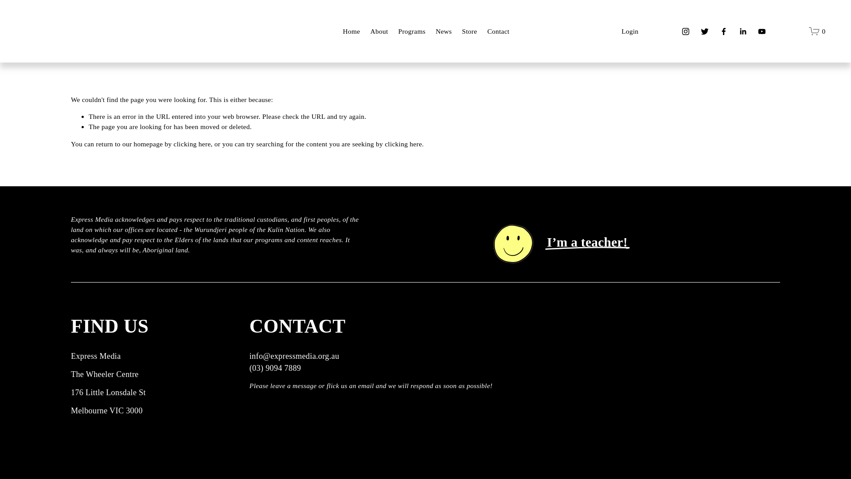 This screenshot has width=851, height=479. Describe the element at coordinates (469, 31) in the screenshot. I see `Store` at that location.